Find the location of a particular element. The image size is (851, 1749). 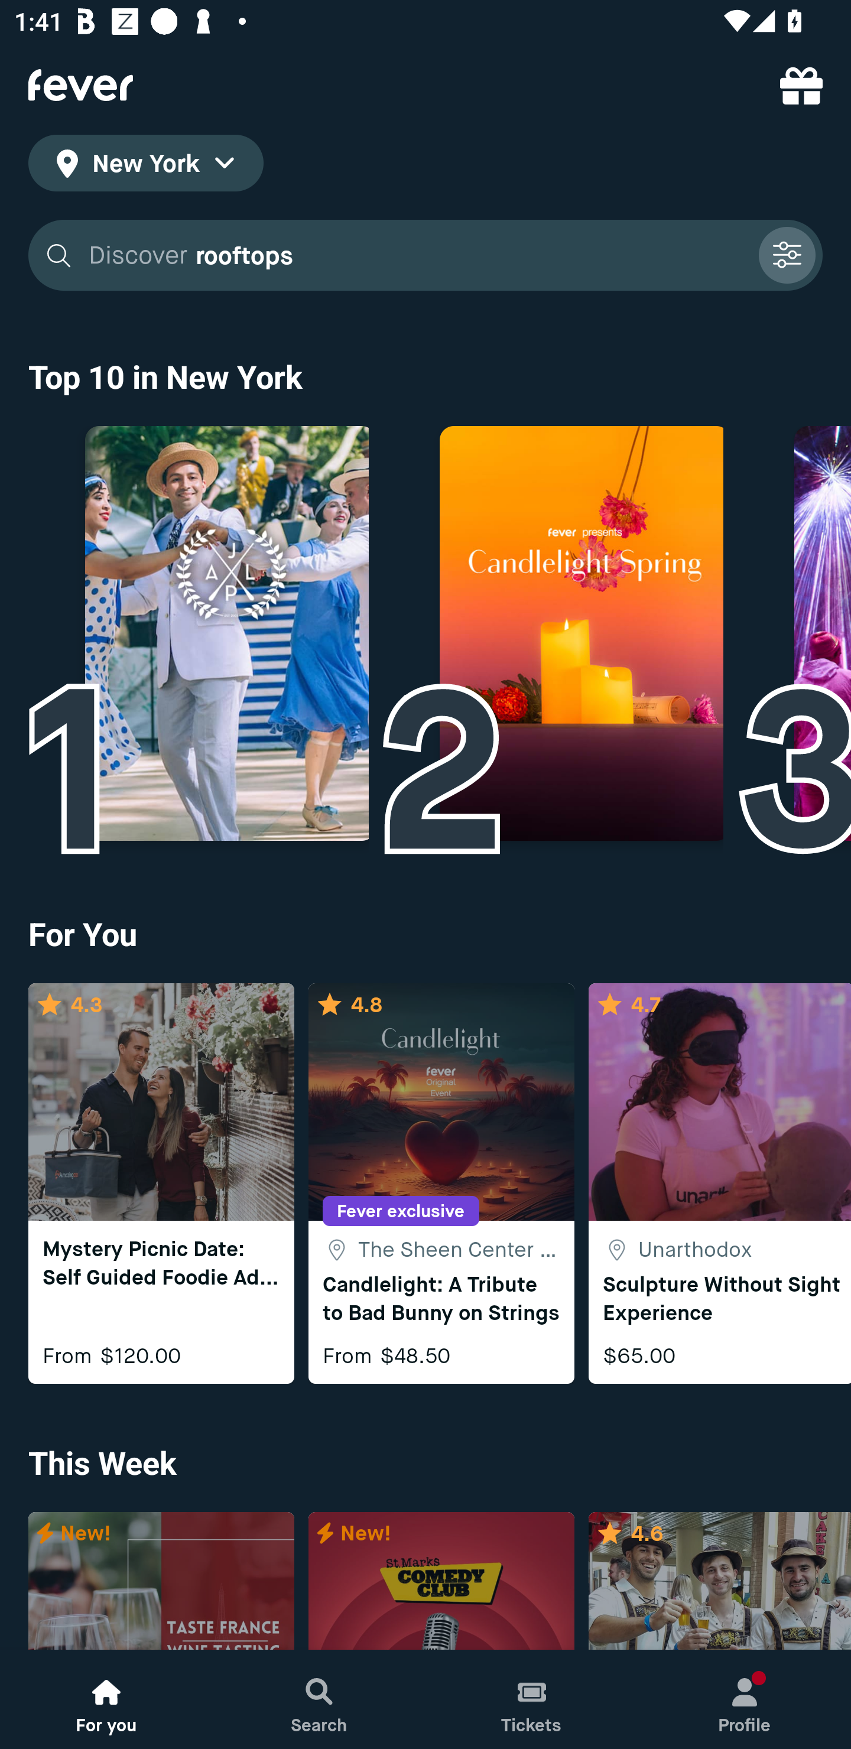

referral is located at coordinates (801, 85).